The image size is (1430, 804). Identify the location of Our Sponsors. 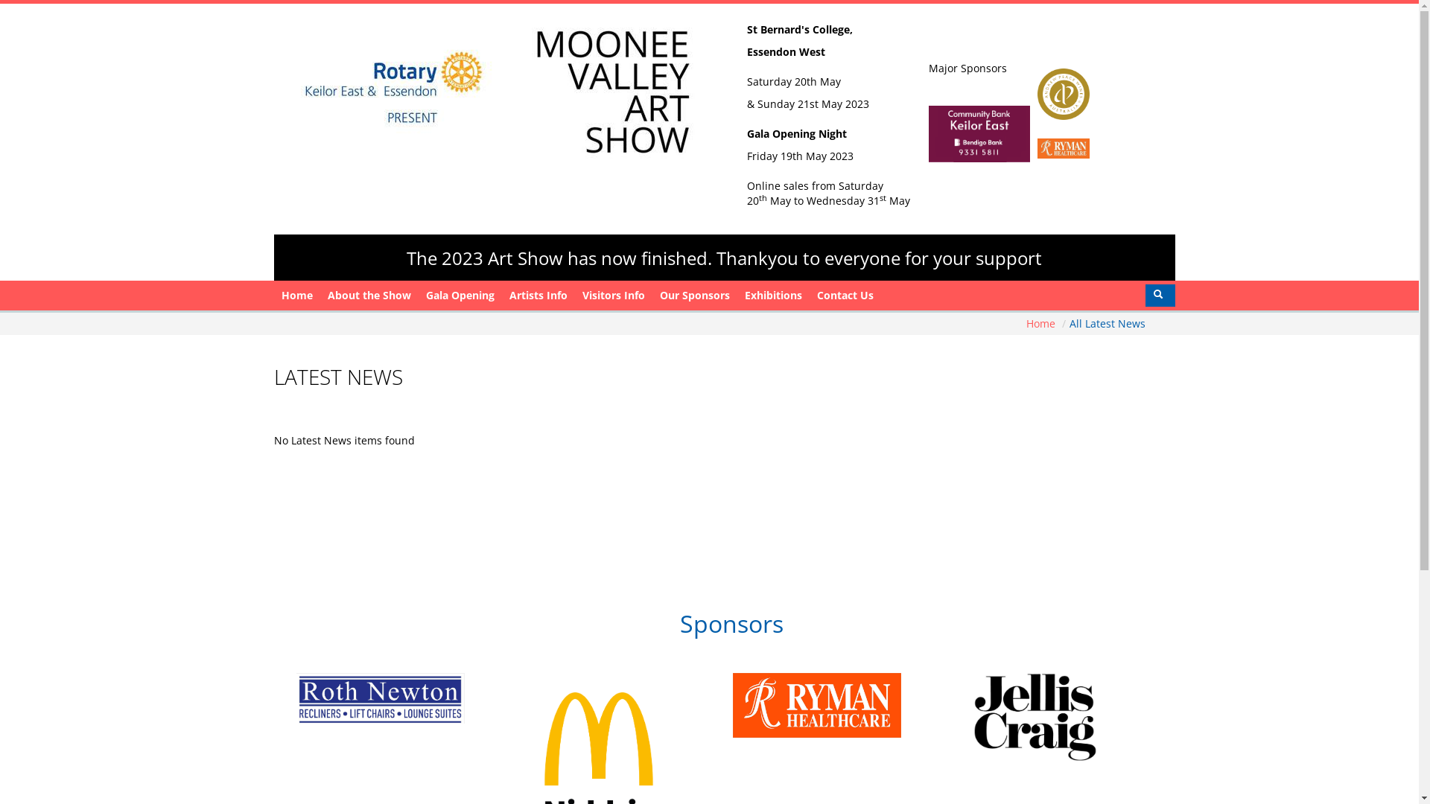
(695, 296).